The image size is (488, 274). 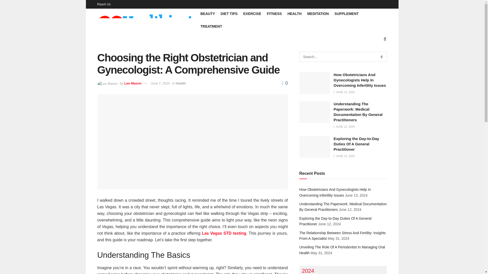 What do you see at coordinates (224, 233) in the screenshot?
I see `Las Vegas STD testing` at bounding box center [224, 233].